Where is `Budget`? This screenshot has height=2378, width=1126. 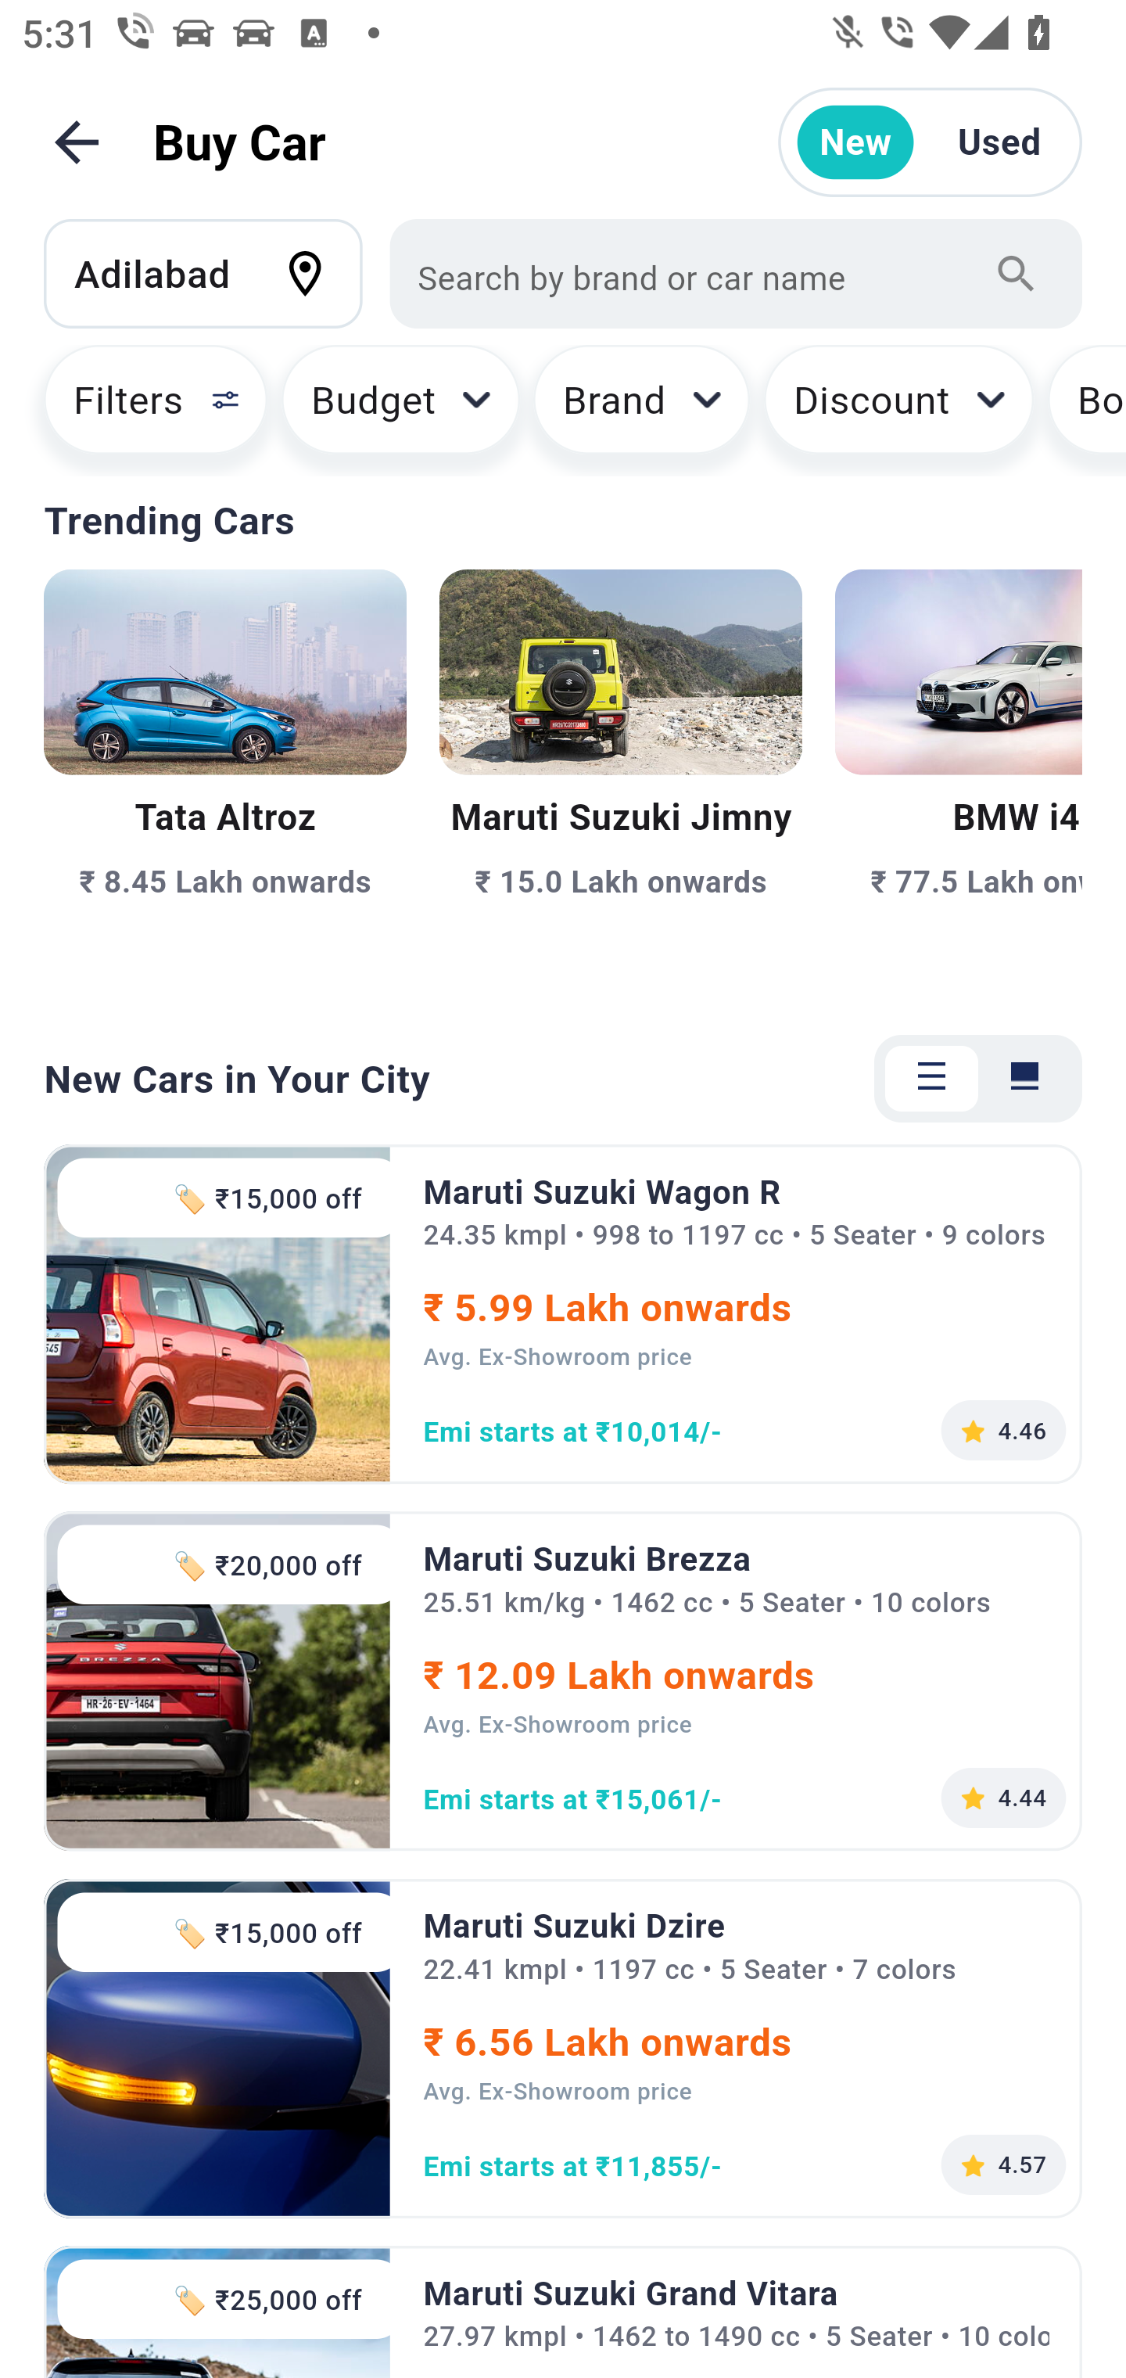 Budget is located at coordinates (400, 410).